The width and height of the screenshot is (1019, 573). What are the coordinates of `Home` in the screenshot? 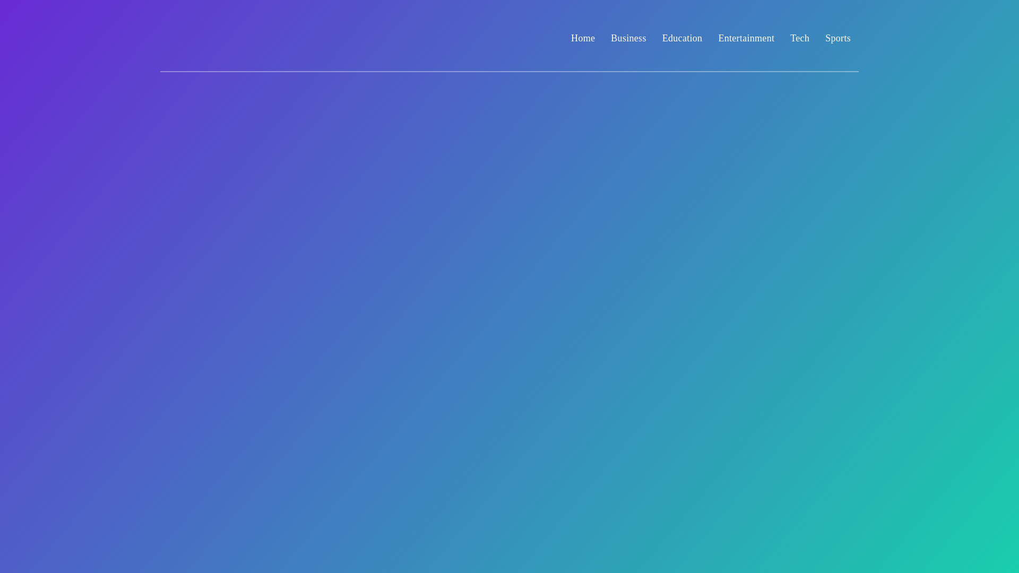 It's located at (583, 38).